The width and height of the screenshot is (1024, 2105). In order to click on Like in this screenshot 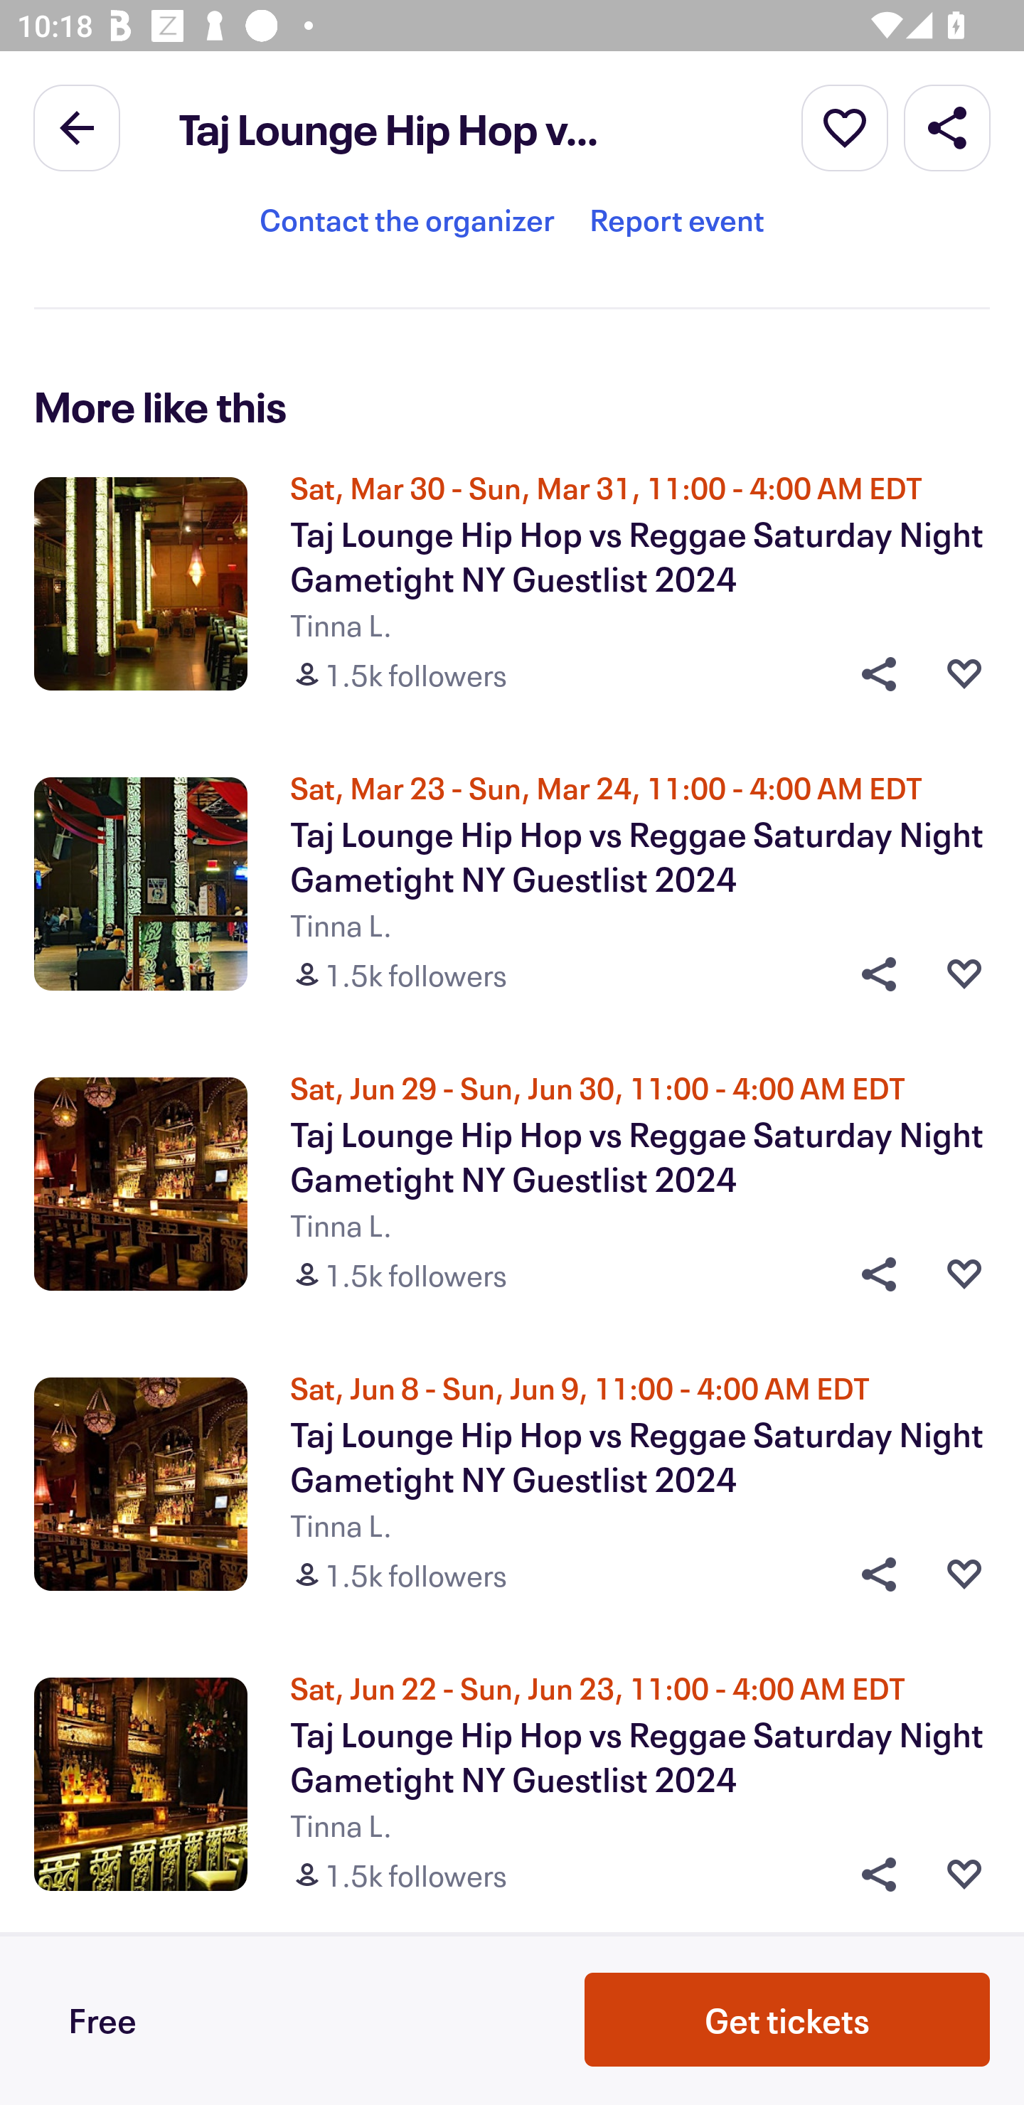, I will do `click(964, 1274)`.